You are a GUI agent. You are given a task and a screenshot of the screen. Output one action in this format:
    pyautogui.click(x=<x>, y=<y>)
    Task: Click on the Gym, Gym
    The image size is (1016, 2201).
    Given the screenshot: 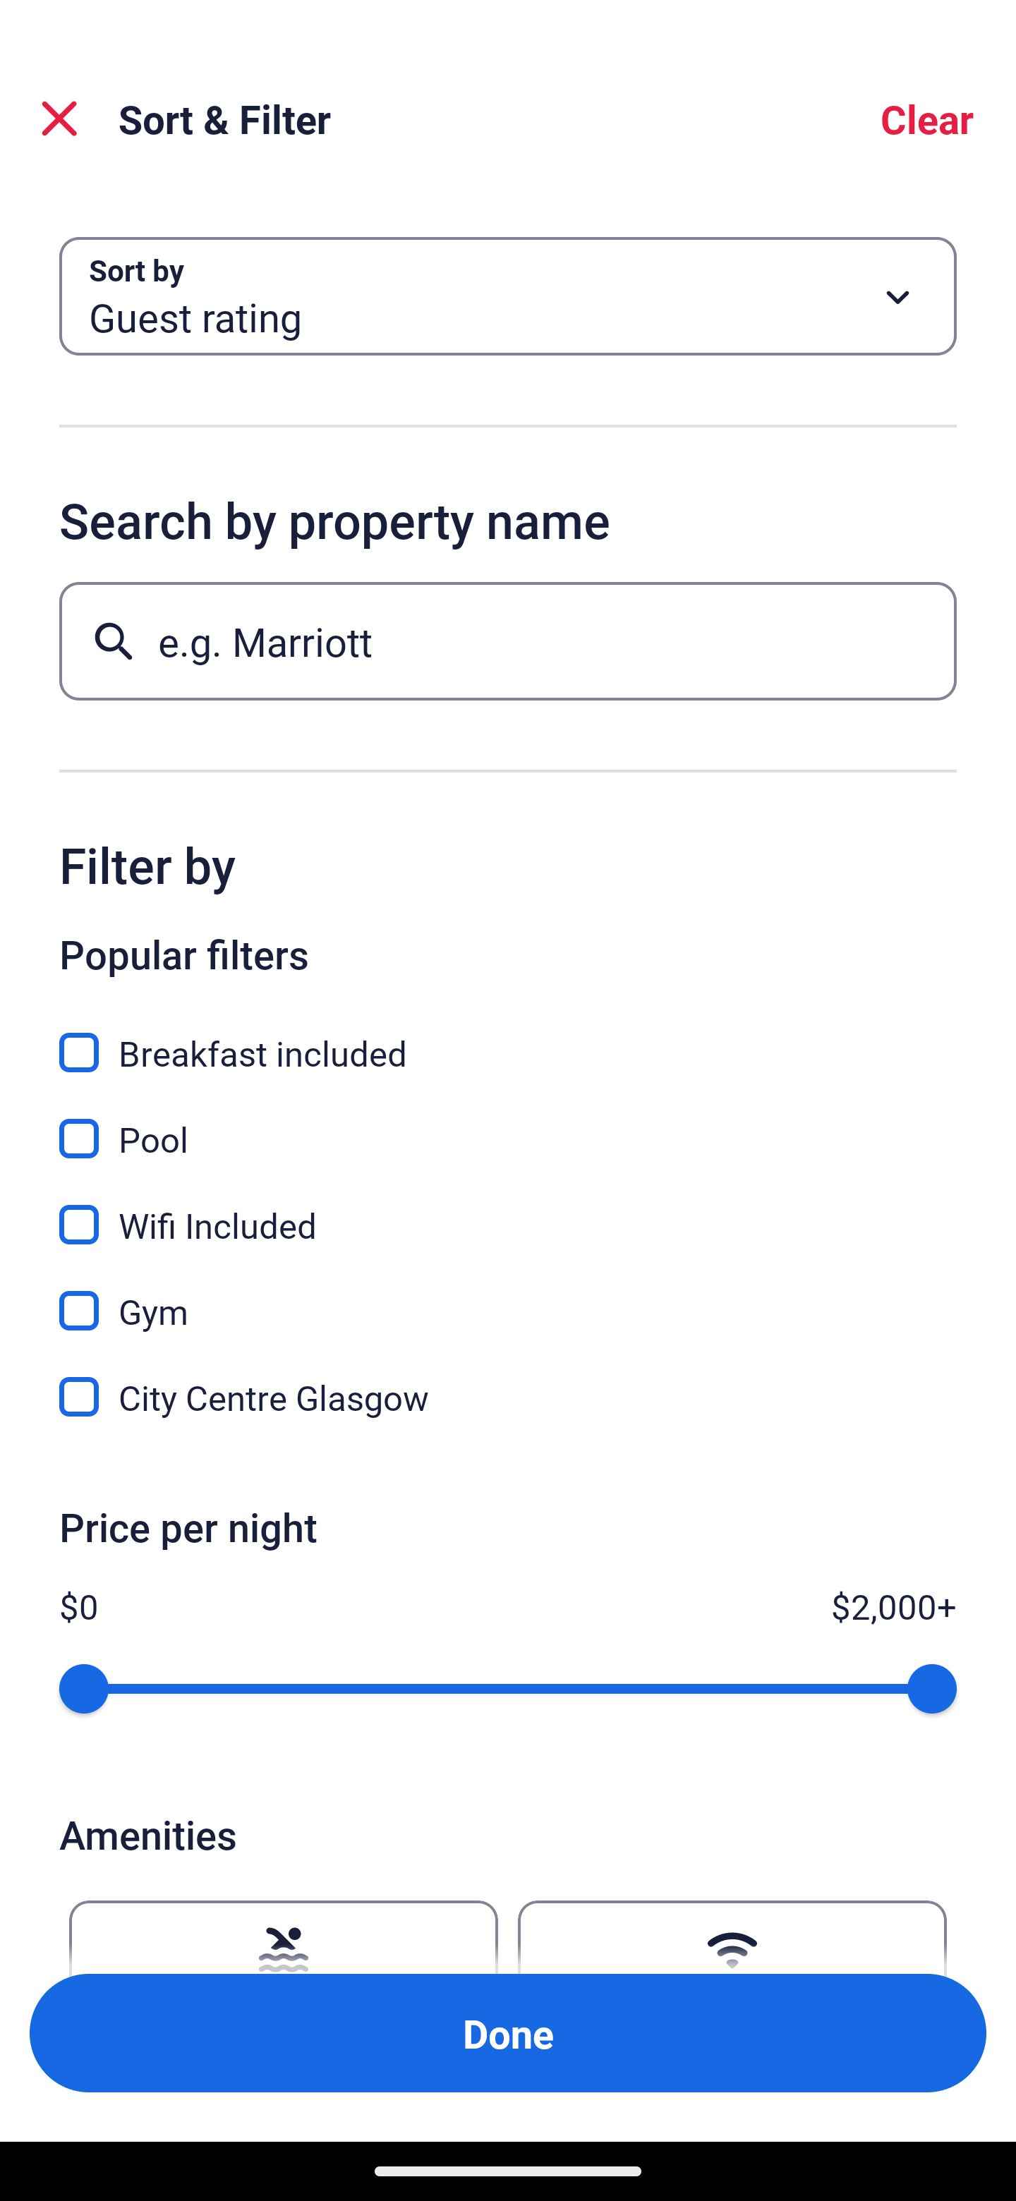 What is the action you would take?
    pyautogui.click(x=508, y=1295)
    